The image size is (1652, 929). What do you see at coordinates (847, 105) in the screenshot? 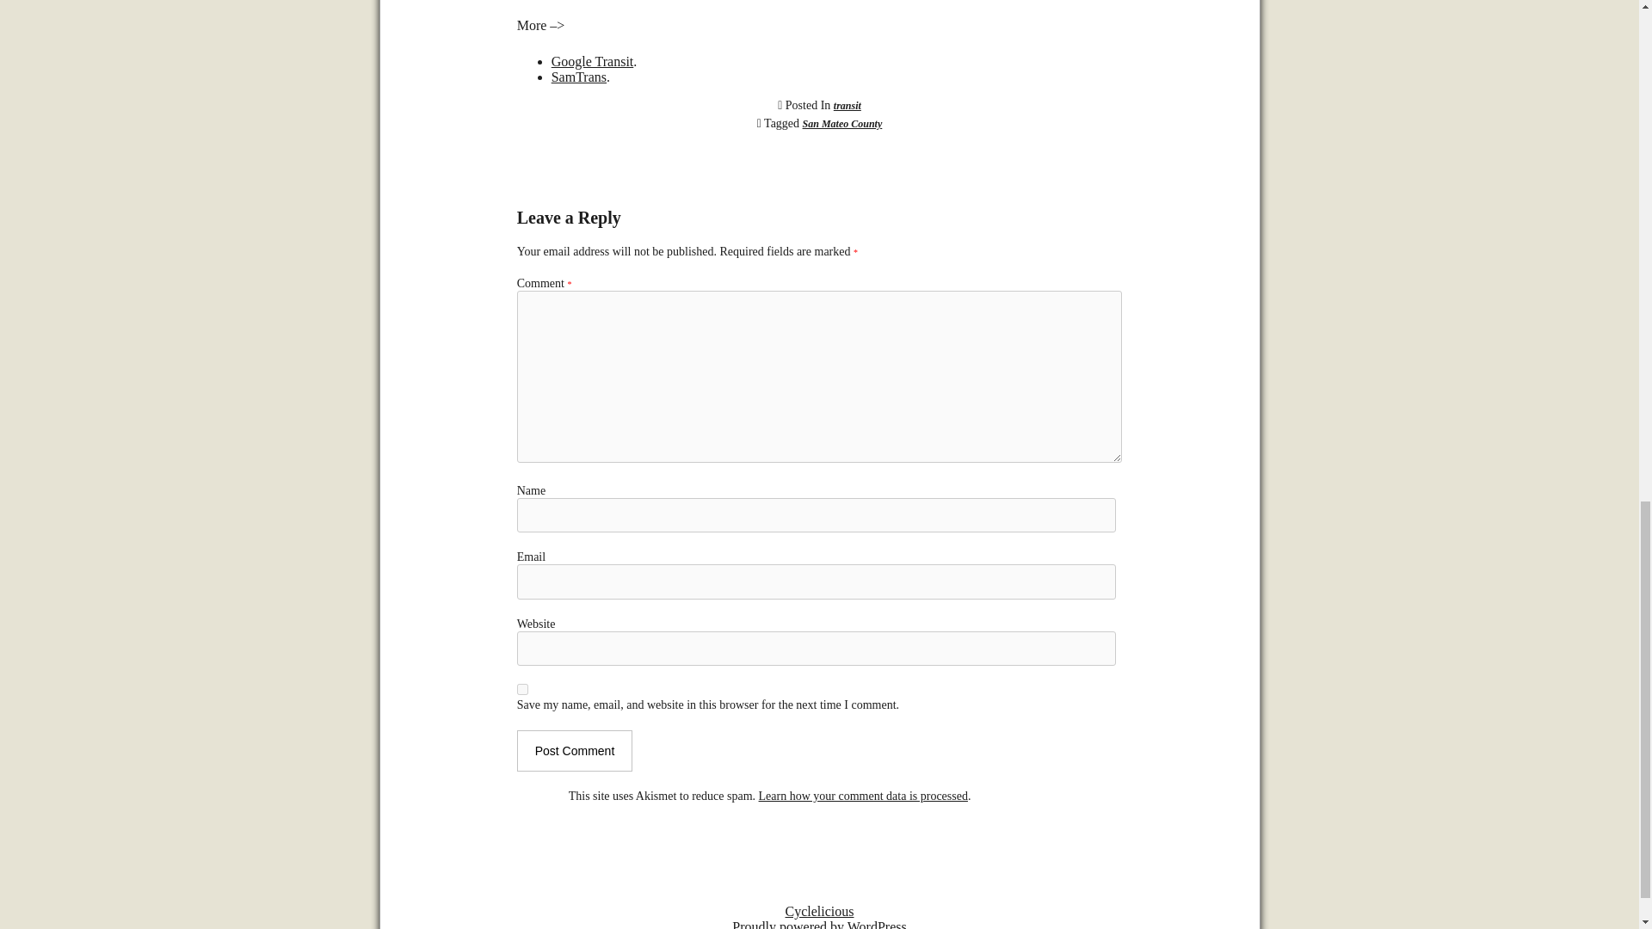
I see `transit` at bounding box center [847, 105].